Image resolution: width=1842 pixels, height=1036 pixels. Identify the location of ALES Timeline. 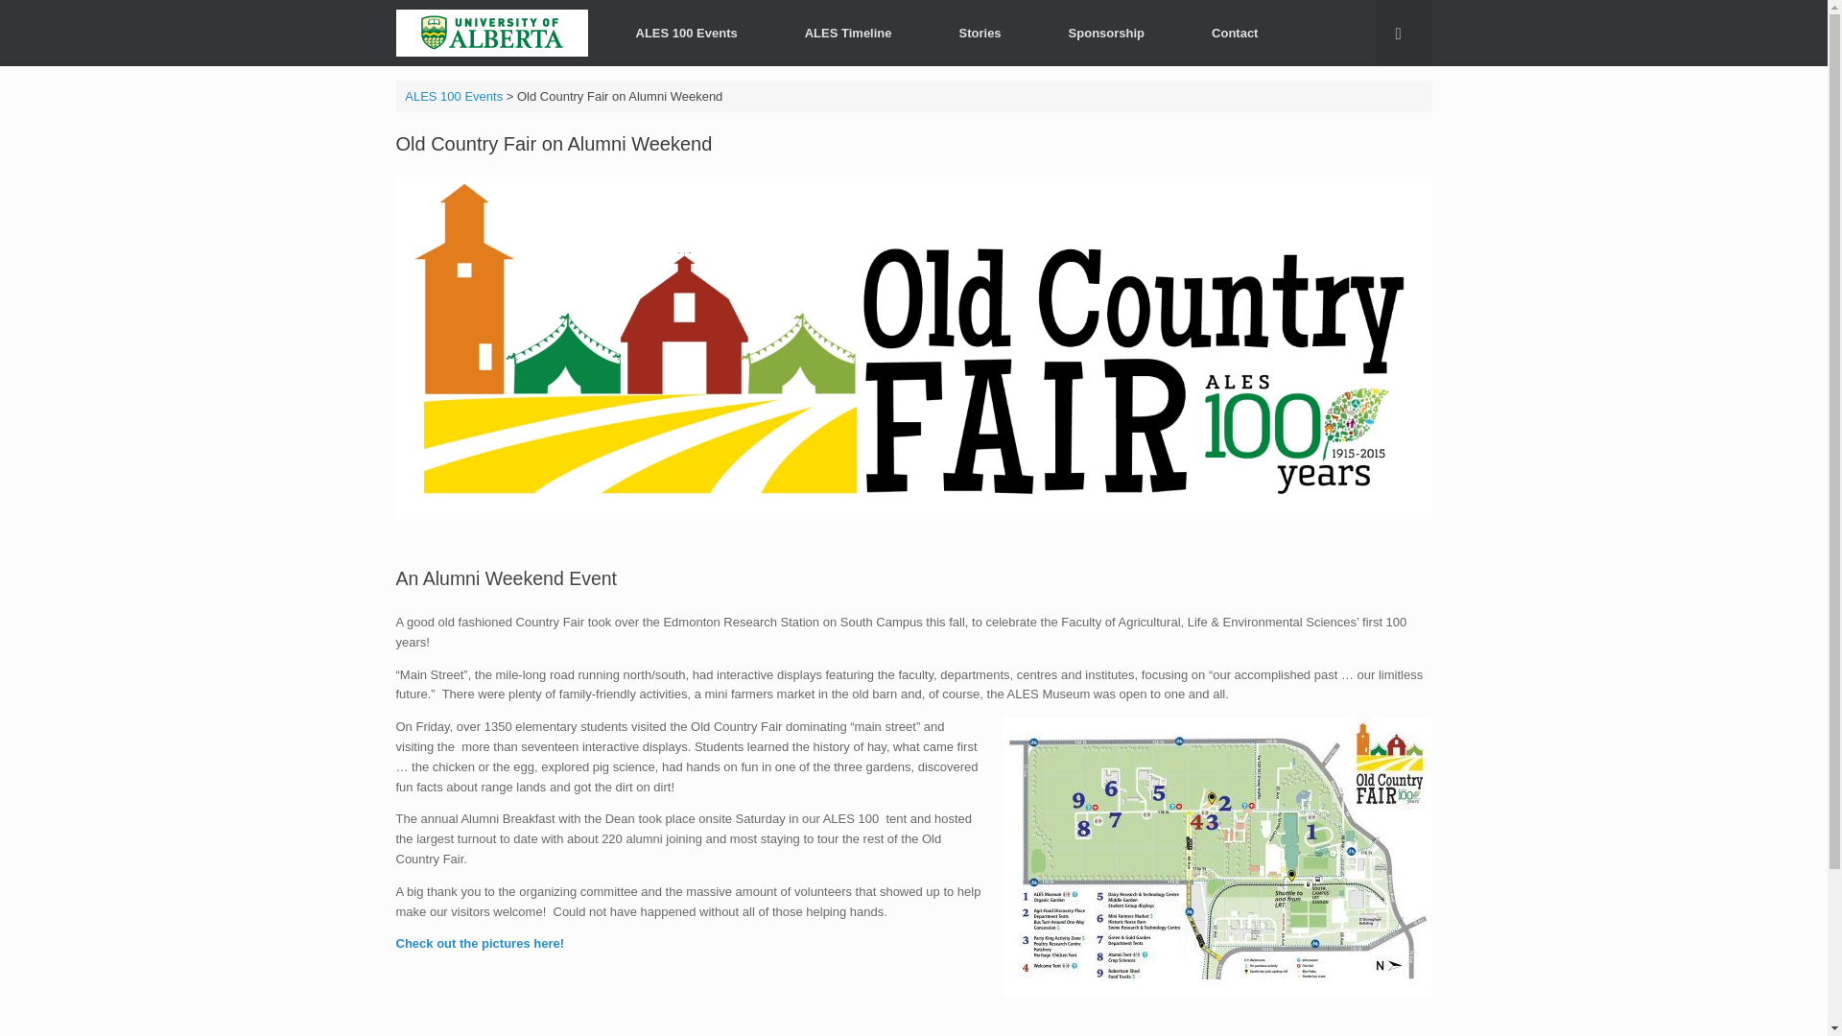
(848, 33).